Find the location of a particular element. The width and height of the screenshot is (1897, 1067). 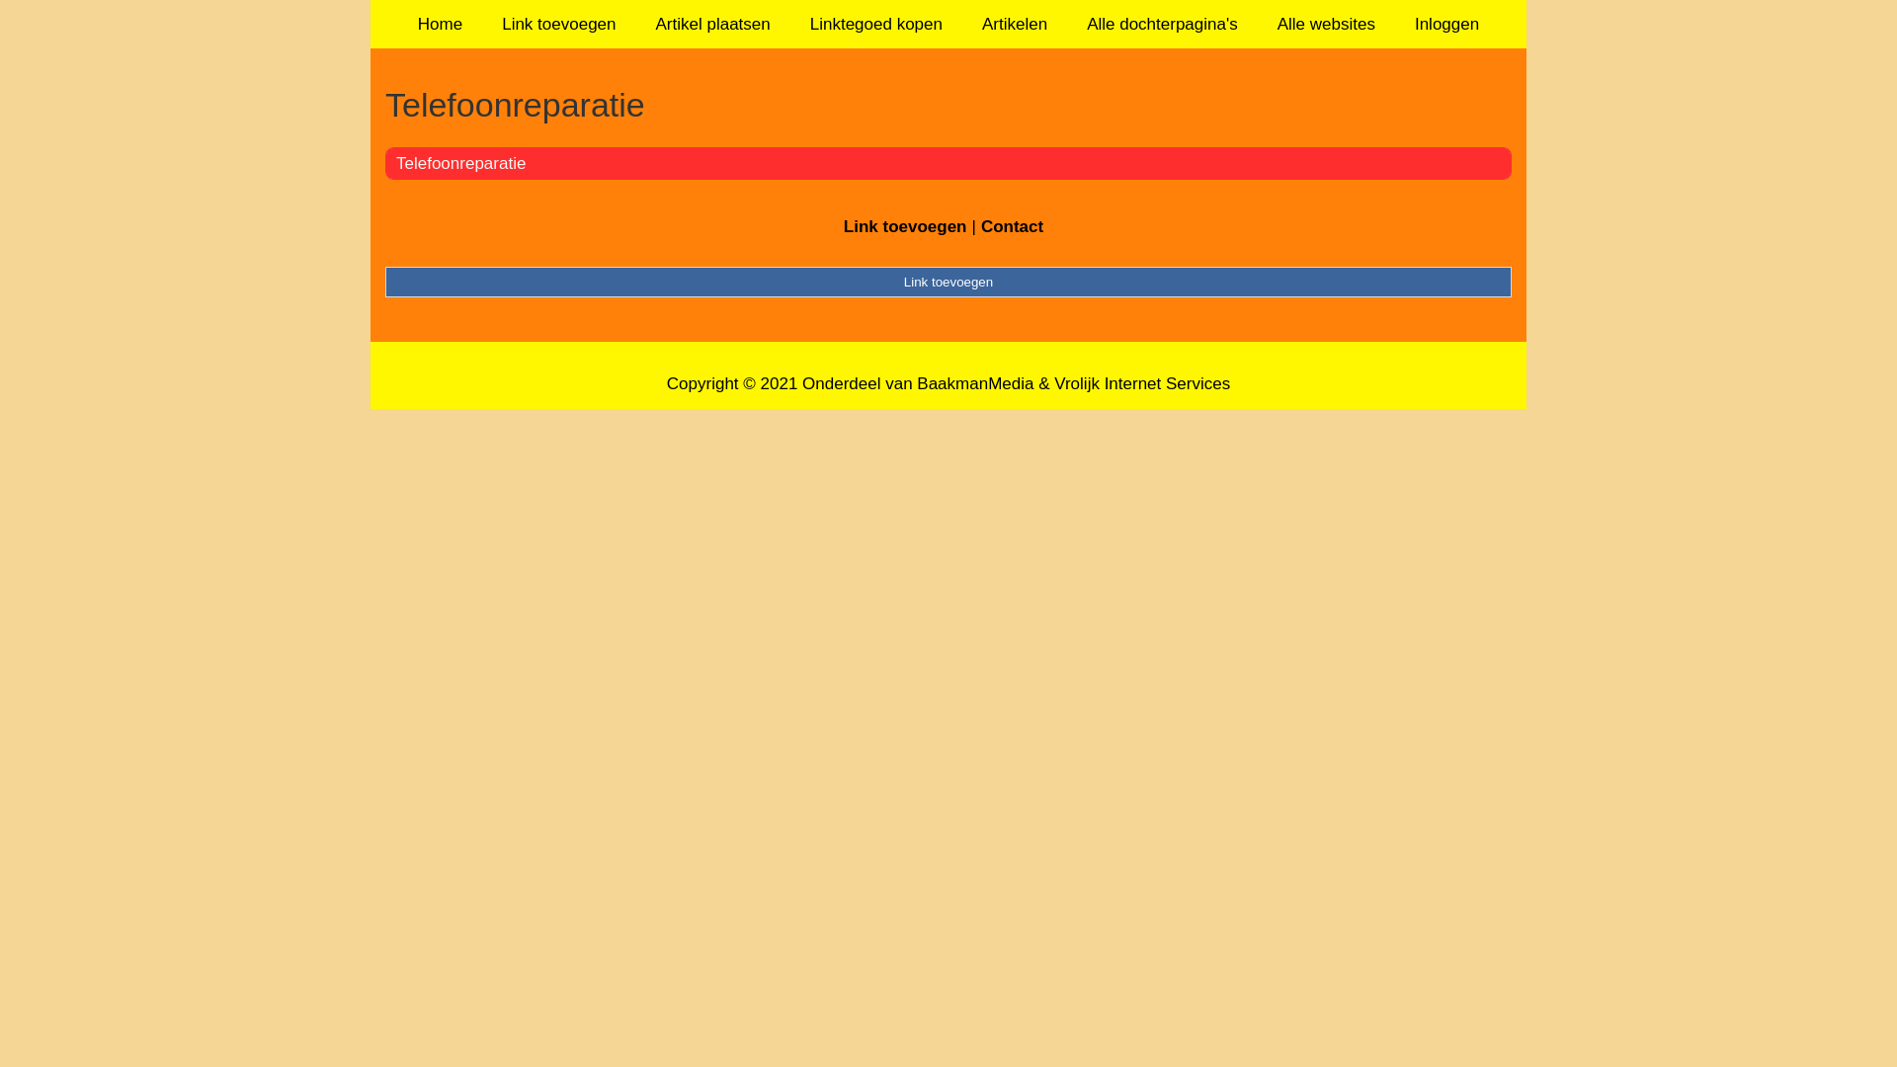

Home is located at coordinates (441, 24).